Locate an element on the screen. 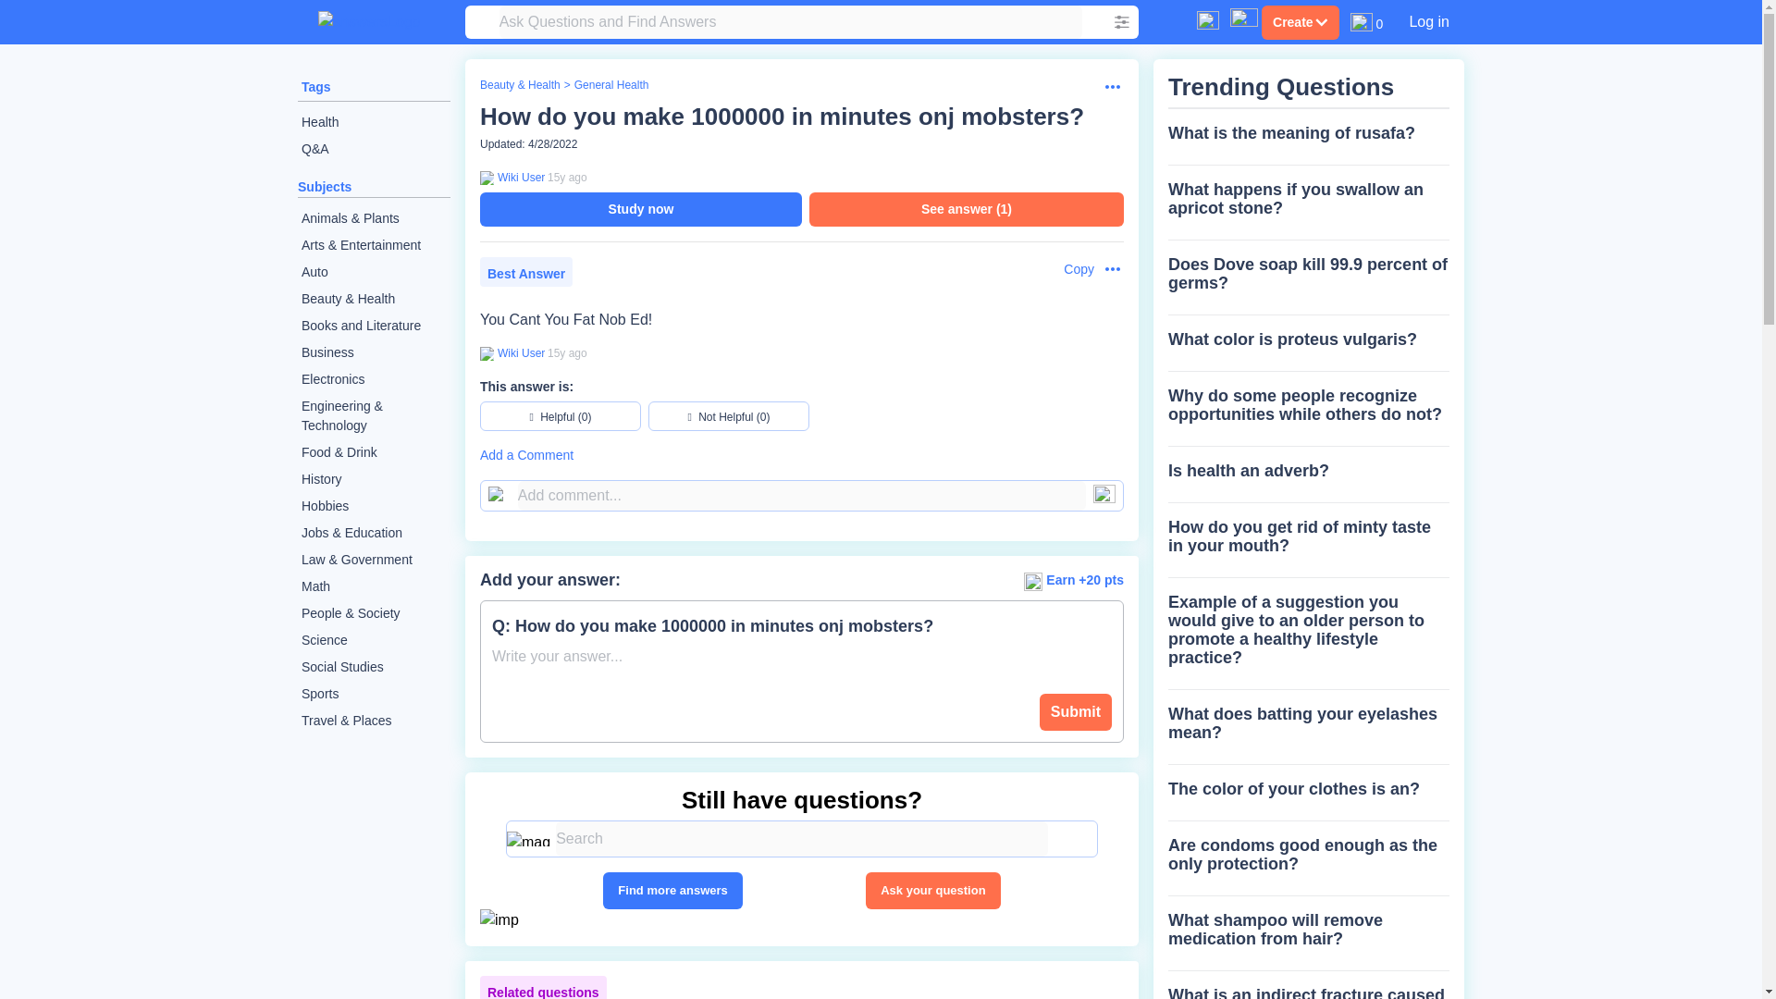 The image size is (1776, 999). Health is located at coordinates (374, 122).